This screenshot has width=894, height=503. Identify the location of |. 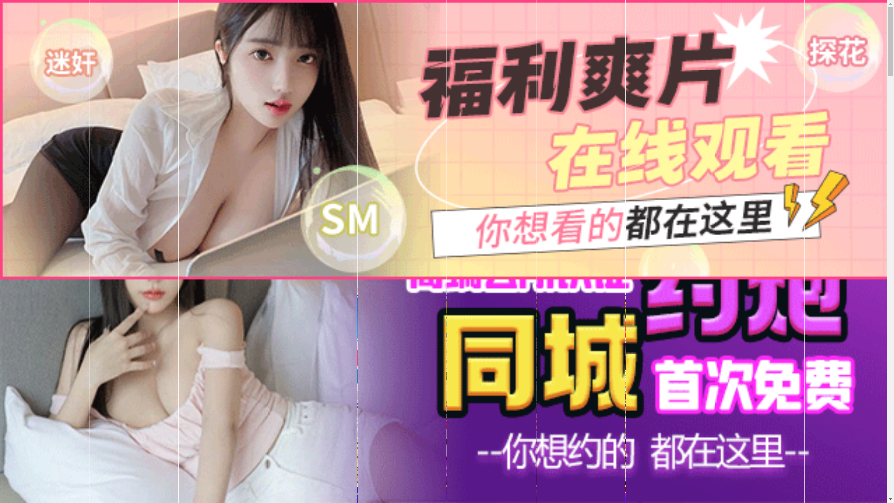
(769, 290).